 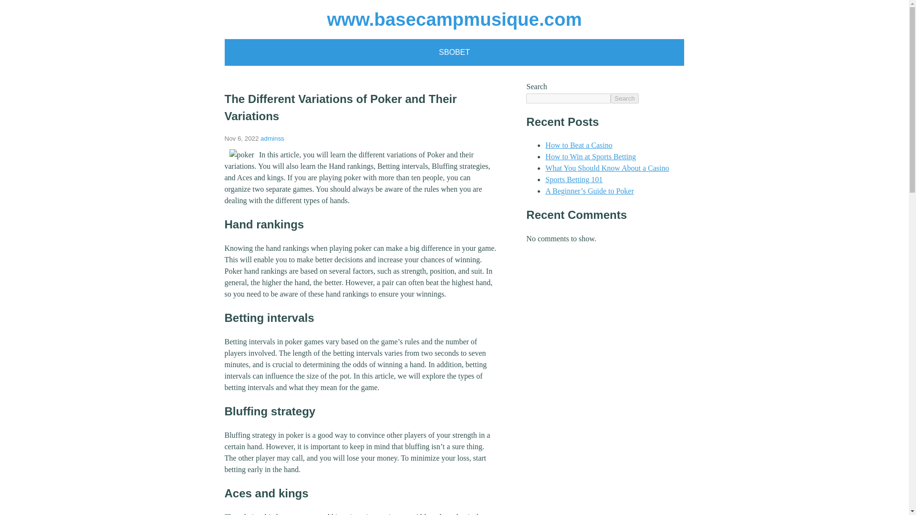 I want to click on What You Should Know About a Casino, so click(x=607, y=168).